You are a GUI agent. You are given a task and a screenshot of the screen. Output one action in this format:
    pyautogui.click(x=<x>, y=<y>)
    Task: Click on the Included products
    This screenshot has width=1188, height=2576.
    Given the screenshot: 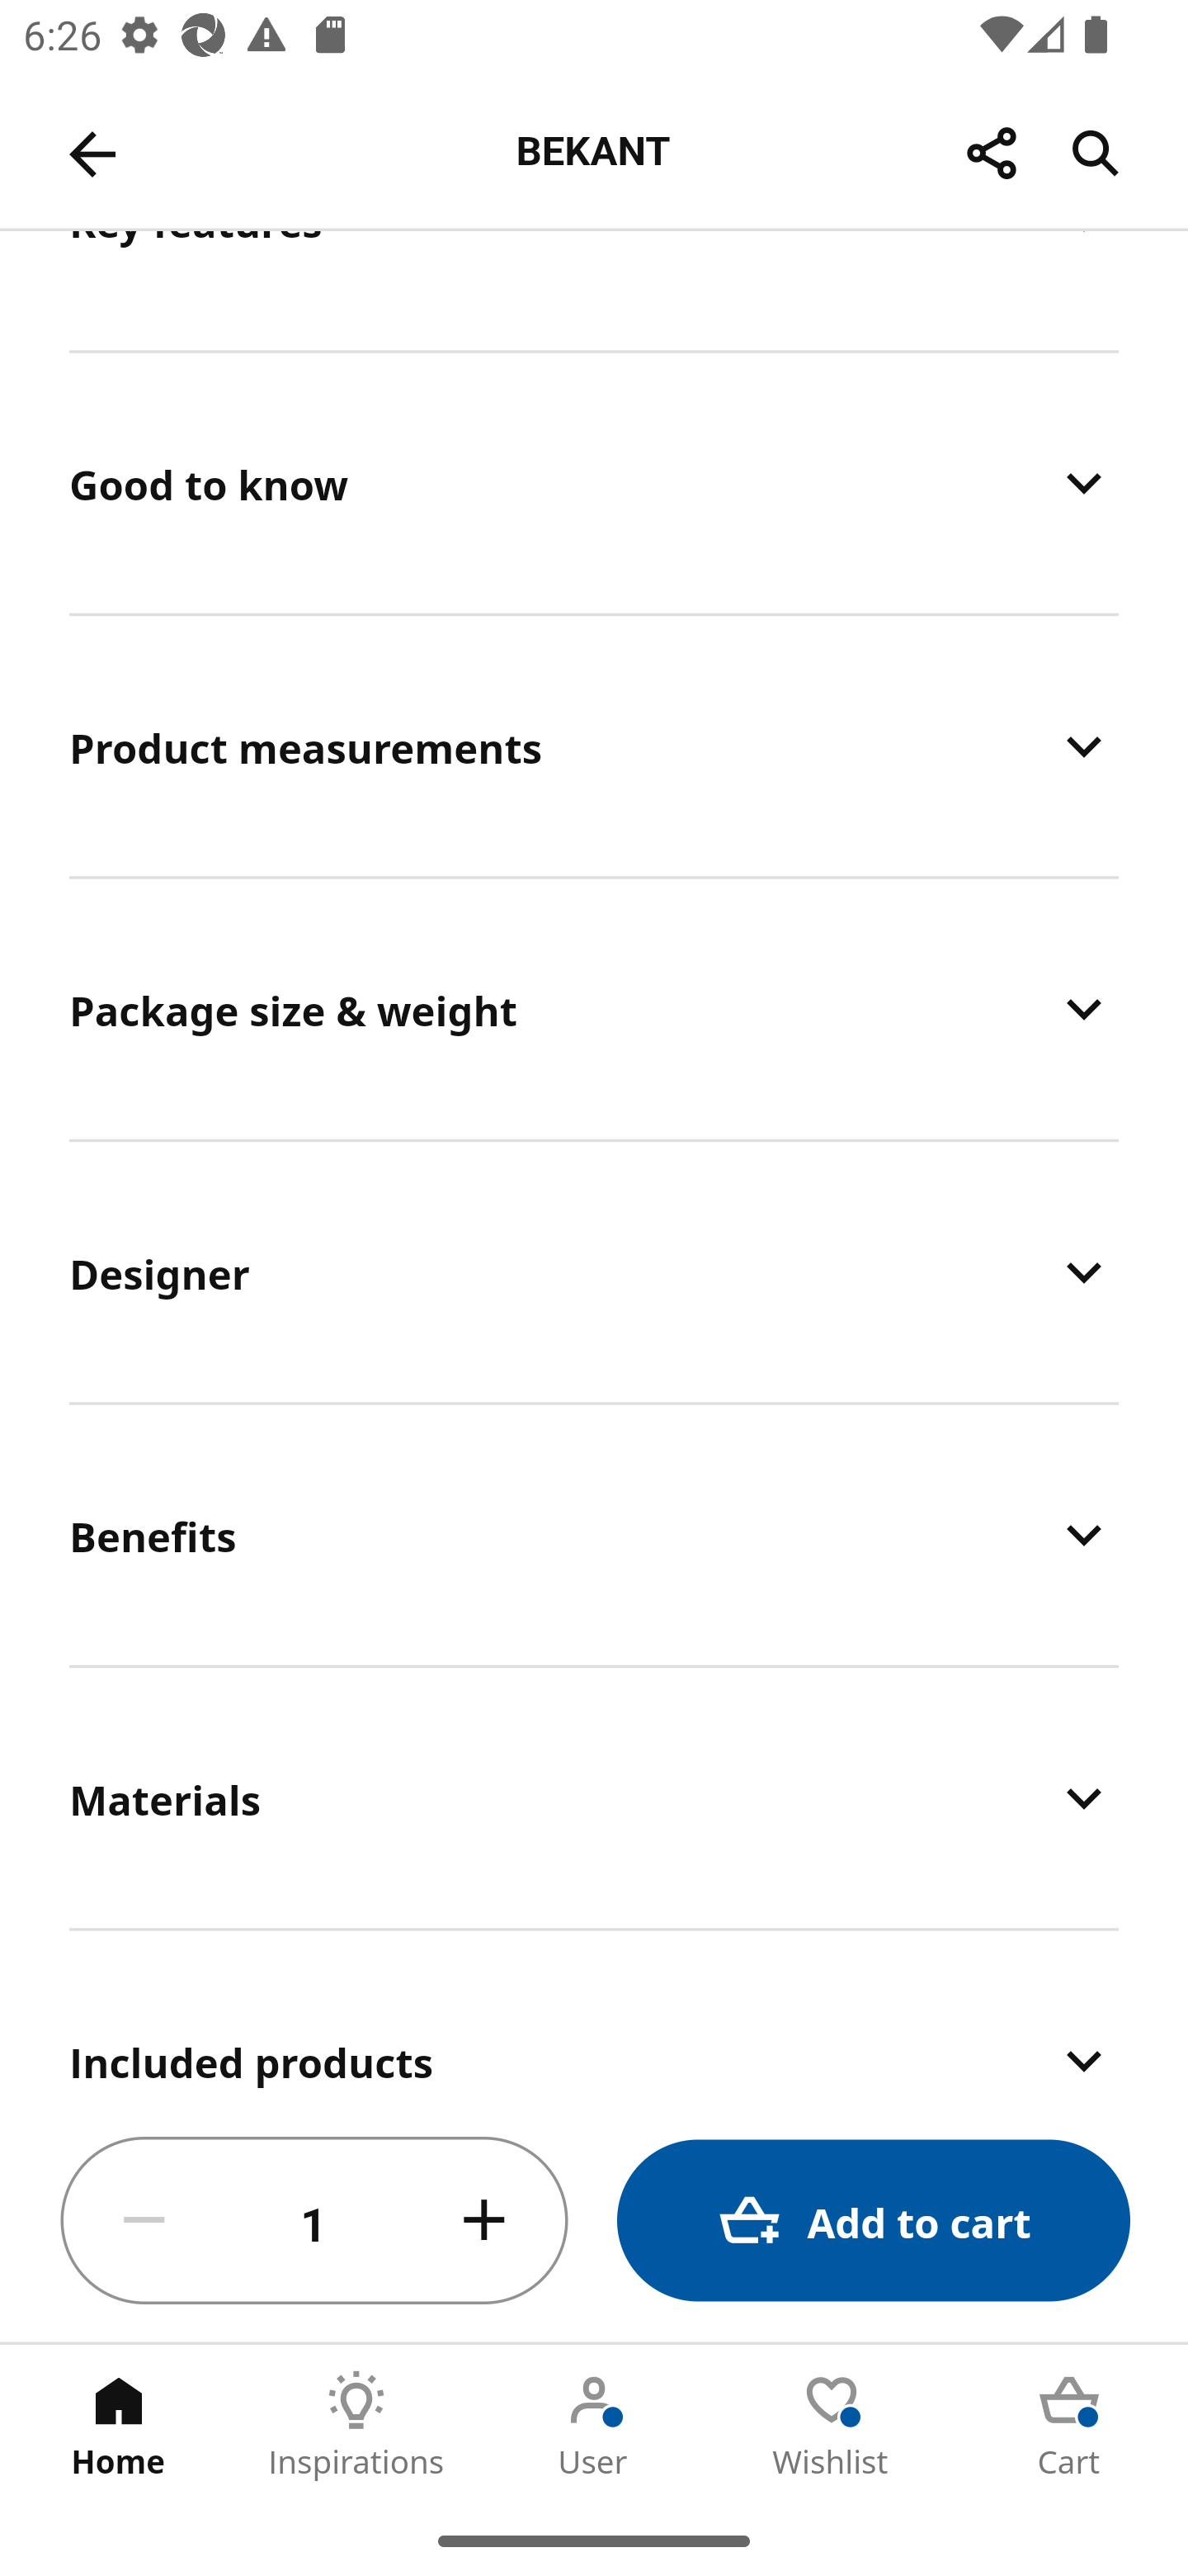 What is the action you would take?
    pyautogui.click(x=594, y=2016)
    